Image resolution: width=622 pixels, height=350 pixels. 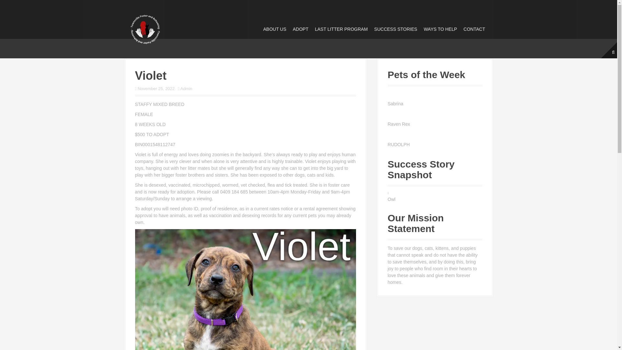 What do you see at coordinates (391, 199) in the screenshot?
I see `Owl` at bounding box center [391, 199].